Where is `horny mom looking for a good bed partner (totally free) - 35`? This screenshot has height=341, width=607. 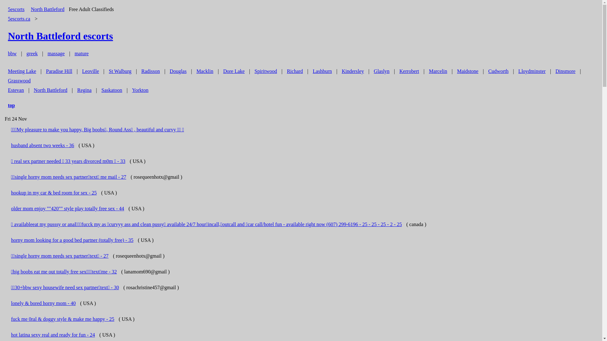
horny mom looking for a good bed partner (totally free) - 35 is located at coordinates (72, 240).